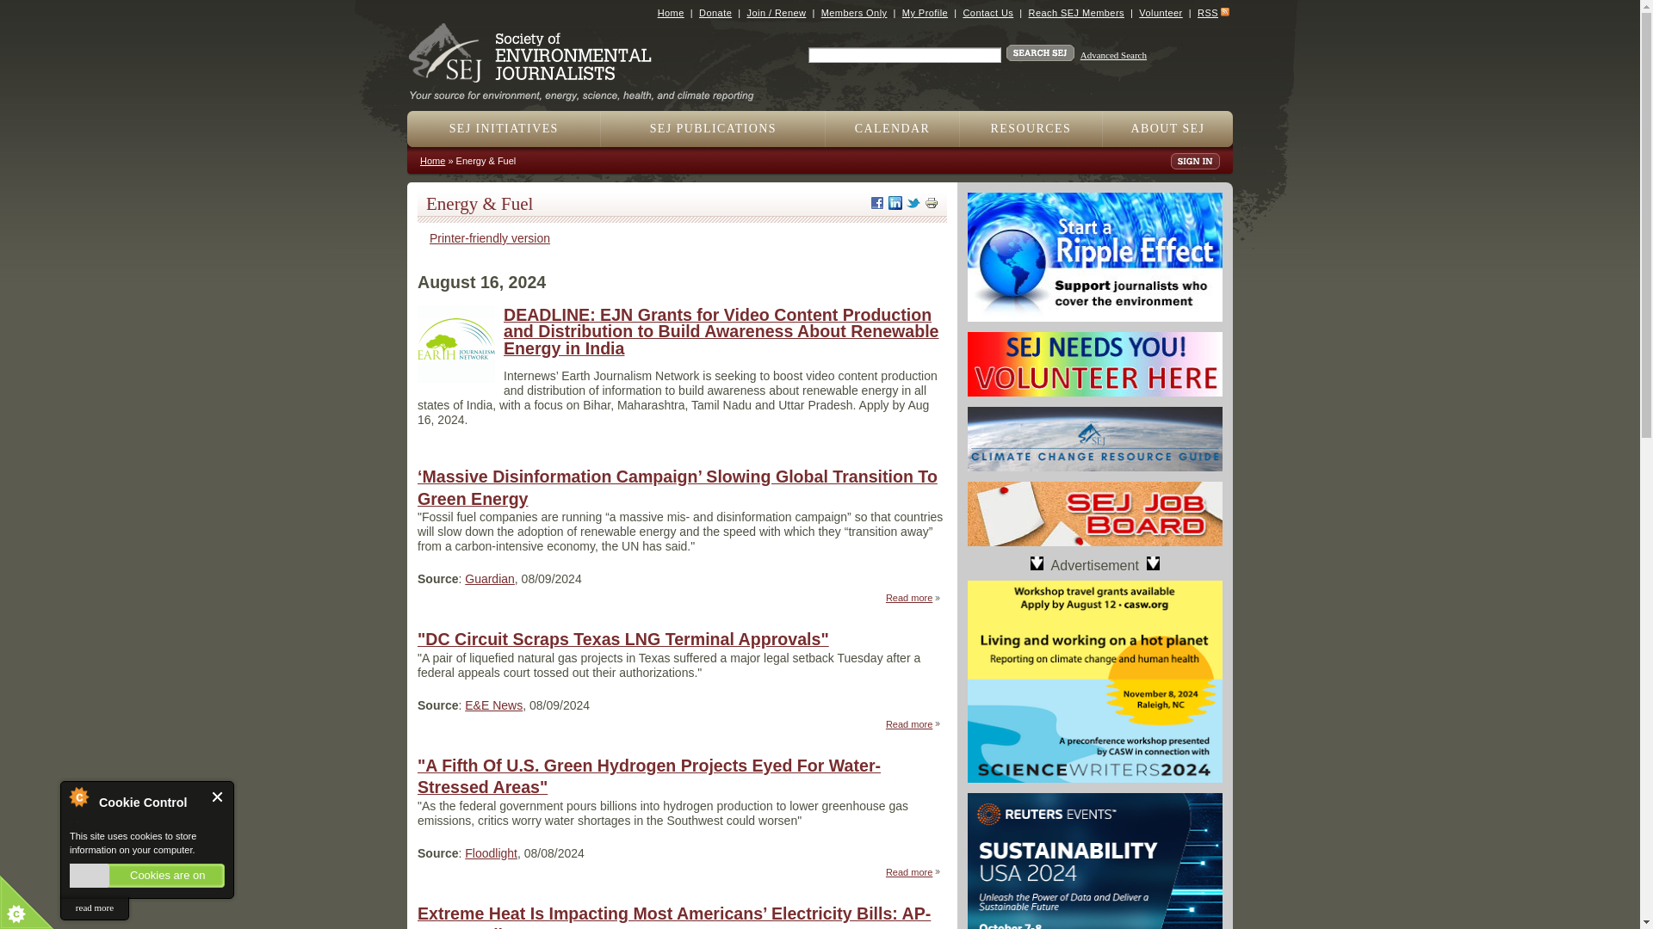 This screenshot has height=929, width=1653. I want to click on Contact Us, so click(987, 12).